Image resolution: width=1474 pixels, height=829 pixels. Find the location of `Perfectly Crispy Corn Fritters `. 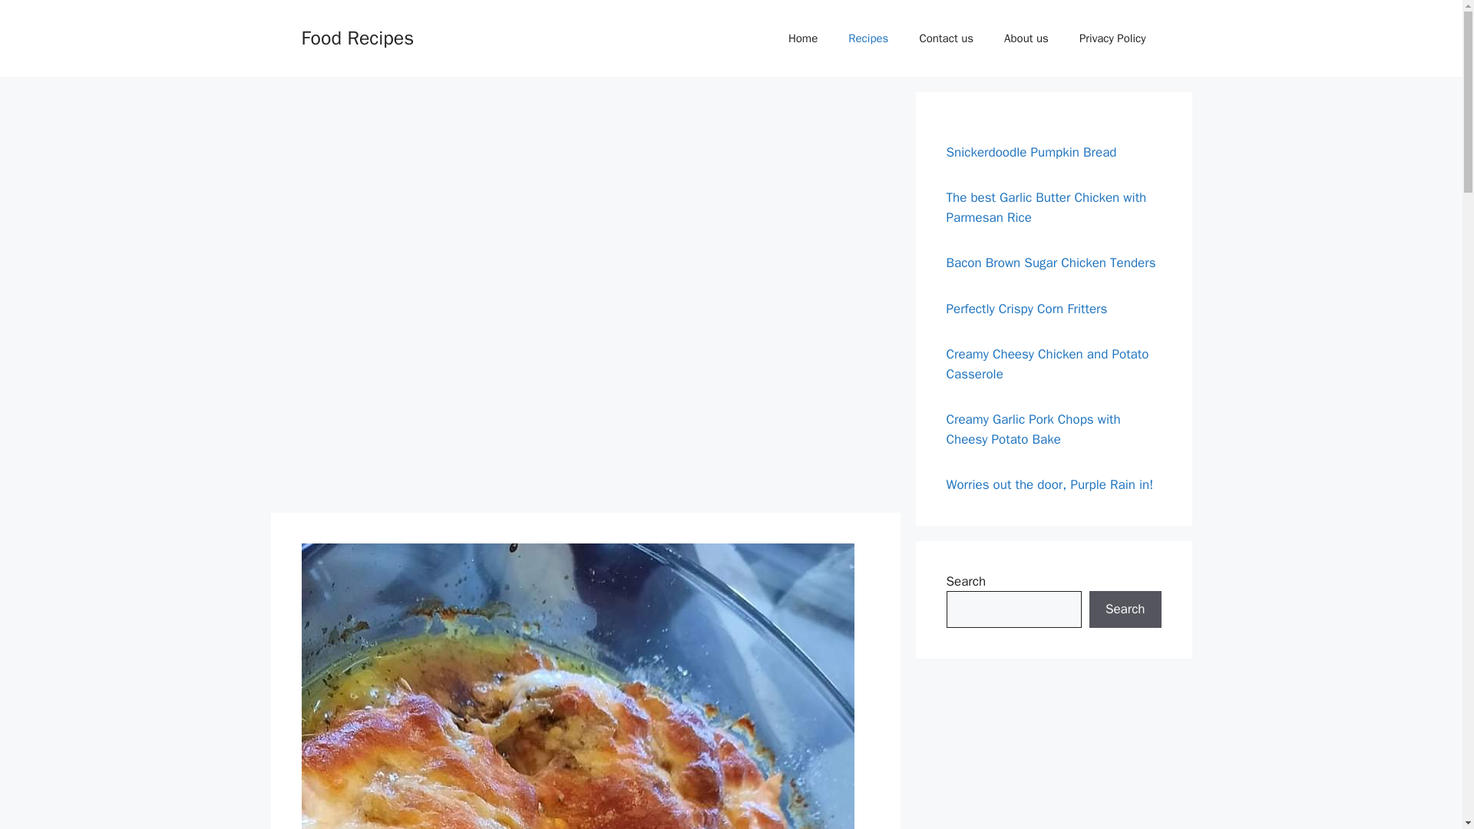

Perfectly Crispy Corn Fritters  is located at coordinates (1029, 309).